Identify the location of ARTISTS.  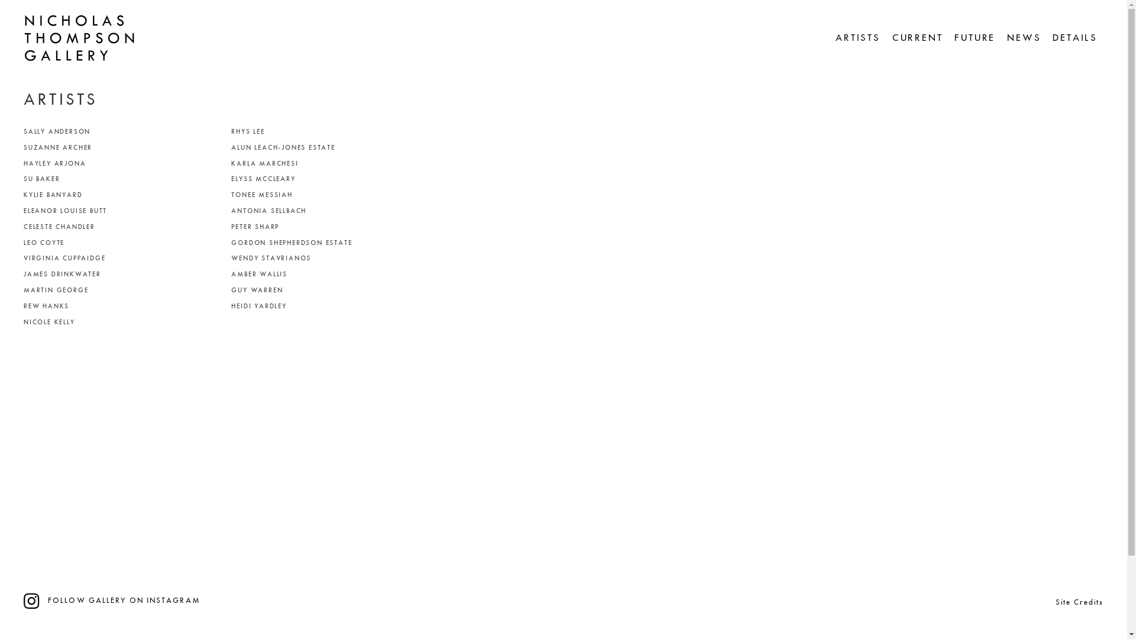
(858, 38).